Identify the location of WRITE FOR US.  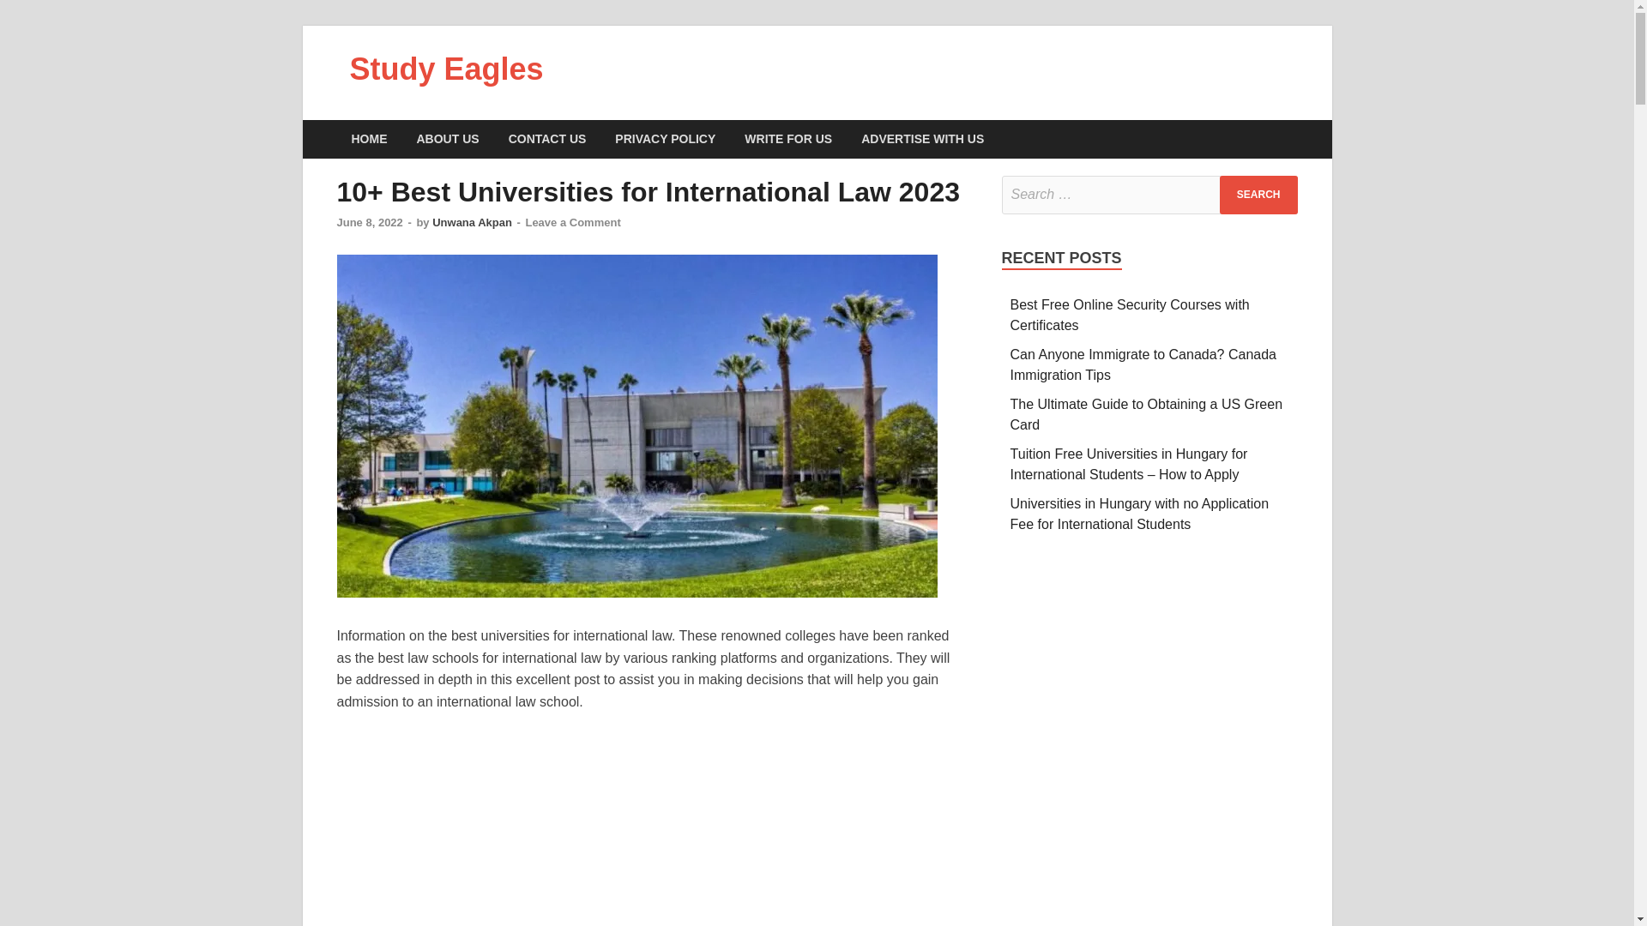
(787, 139).